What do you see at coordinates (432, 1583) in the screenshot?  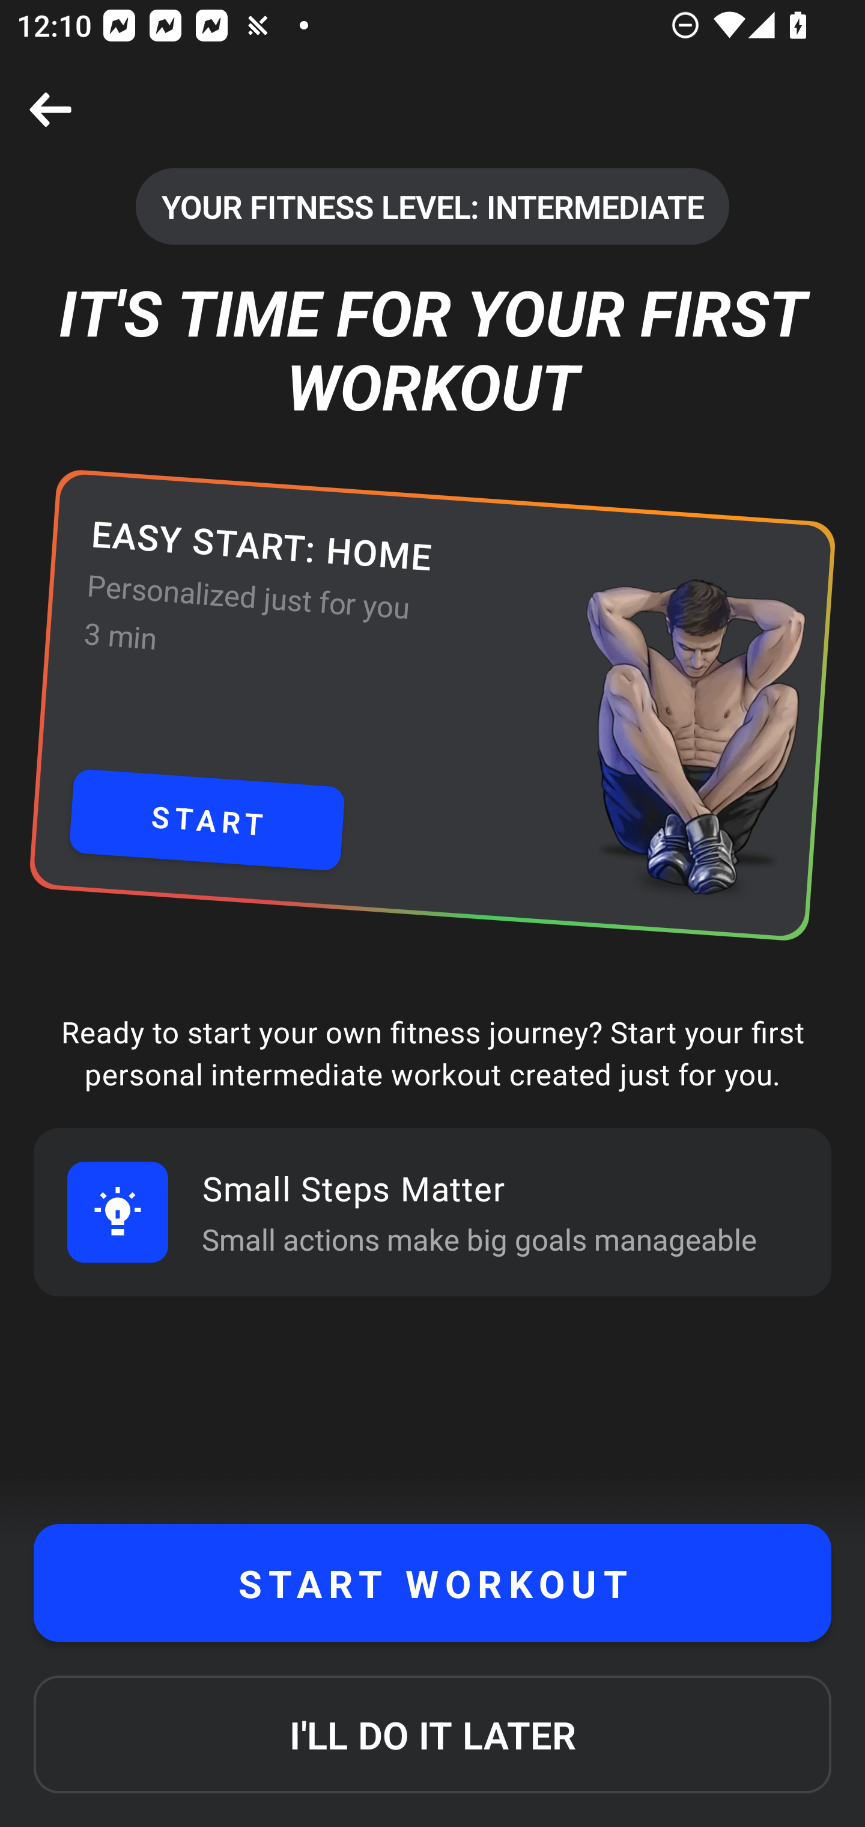 I see `START WORKOUT` at bounding box center [432, 1583].